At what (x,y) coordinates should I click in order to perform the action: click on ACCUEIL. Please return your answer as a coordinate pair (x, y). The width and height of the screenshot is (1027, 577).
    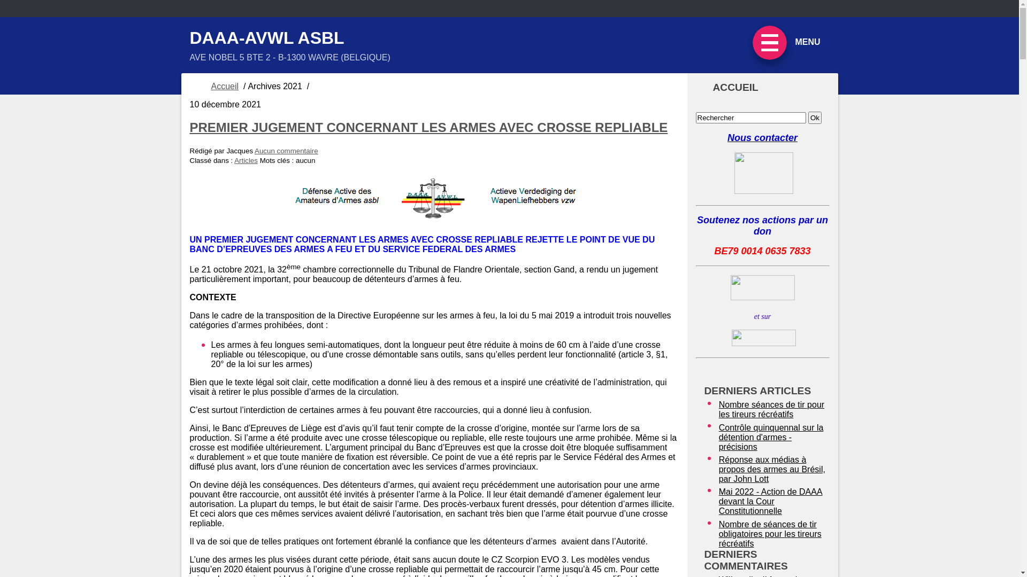
    Looking at the image, I should click on (762, 88).